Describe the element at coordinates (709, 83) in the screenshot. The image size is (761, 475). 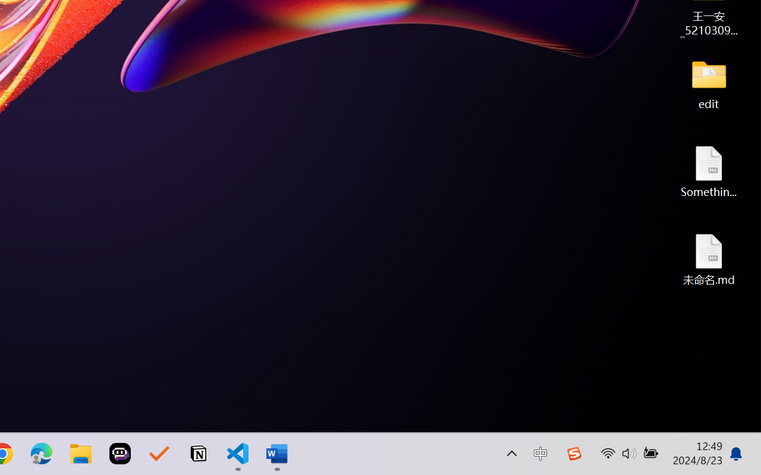
I see `edit` at that location.